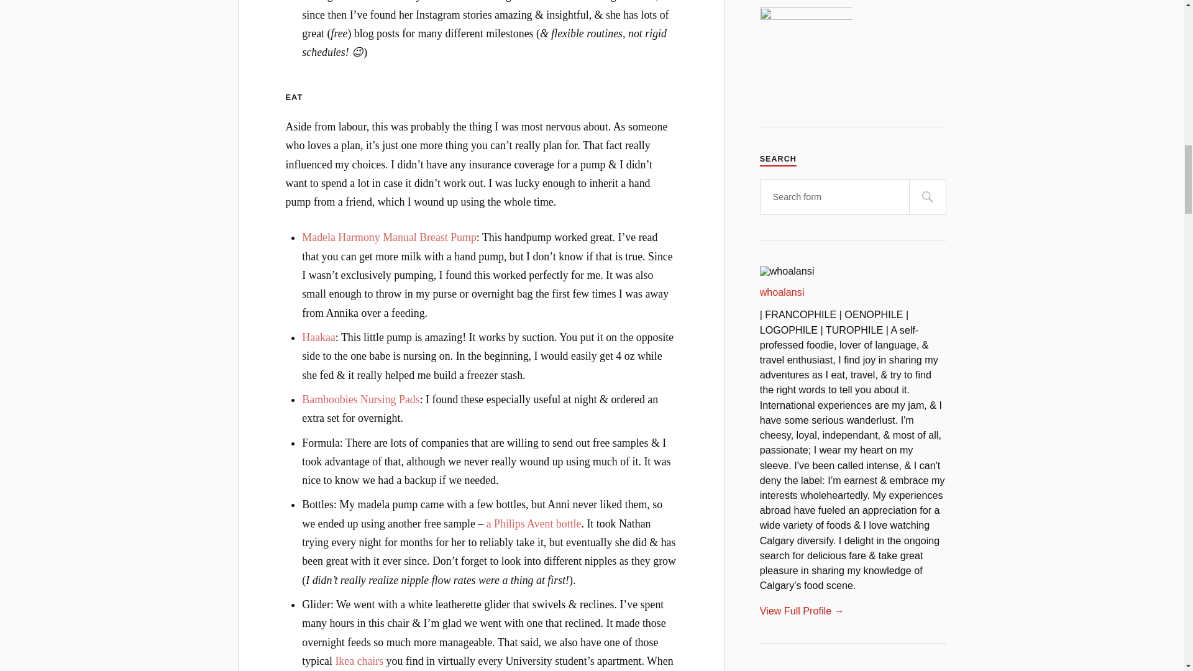 This screenshot has height=671, width=1193. What do you see at coordinates (805, 53) in the screenshot?
I see `laurenishome` at bounding box center [805, 53].